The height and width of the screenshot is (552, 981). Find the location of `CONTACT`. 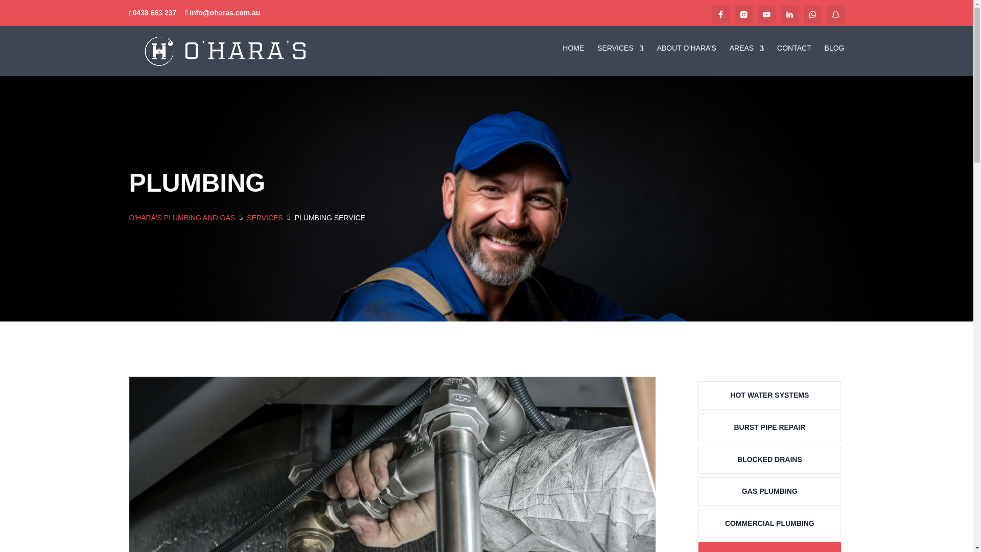

CONTACT is located at coordinates (794, 59).